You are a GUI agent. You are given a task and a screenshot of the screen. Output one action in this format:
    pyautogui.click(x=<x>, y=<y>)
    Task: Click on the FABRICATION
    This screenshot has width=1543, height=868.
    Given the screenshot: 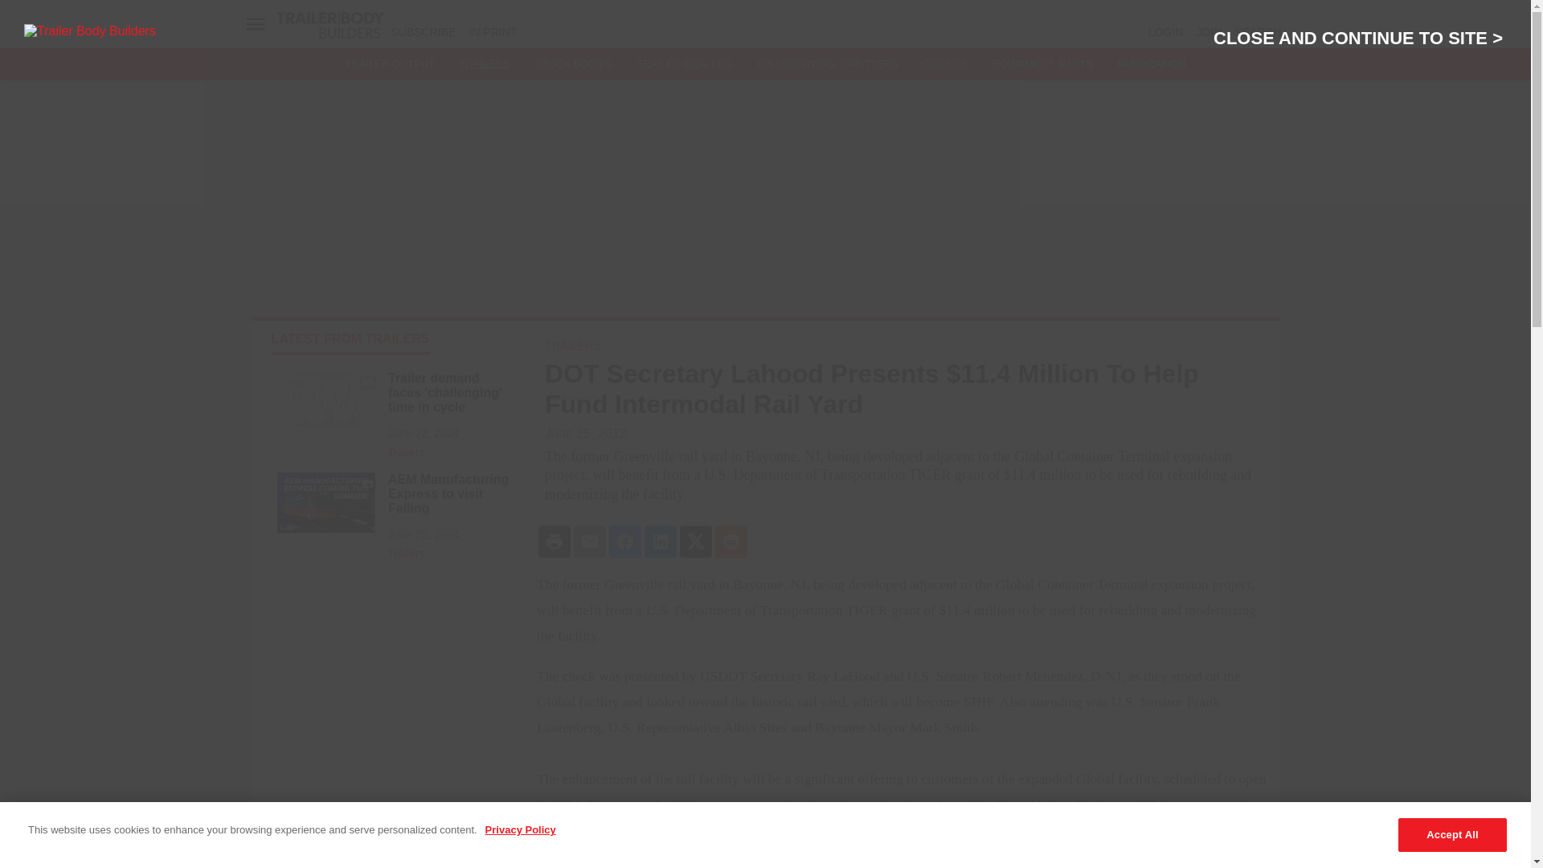 What is the action you would take?
    pyautogui.click(x=1152, y=64)
    